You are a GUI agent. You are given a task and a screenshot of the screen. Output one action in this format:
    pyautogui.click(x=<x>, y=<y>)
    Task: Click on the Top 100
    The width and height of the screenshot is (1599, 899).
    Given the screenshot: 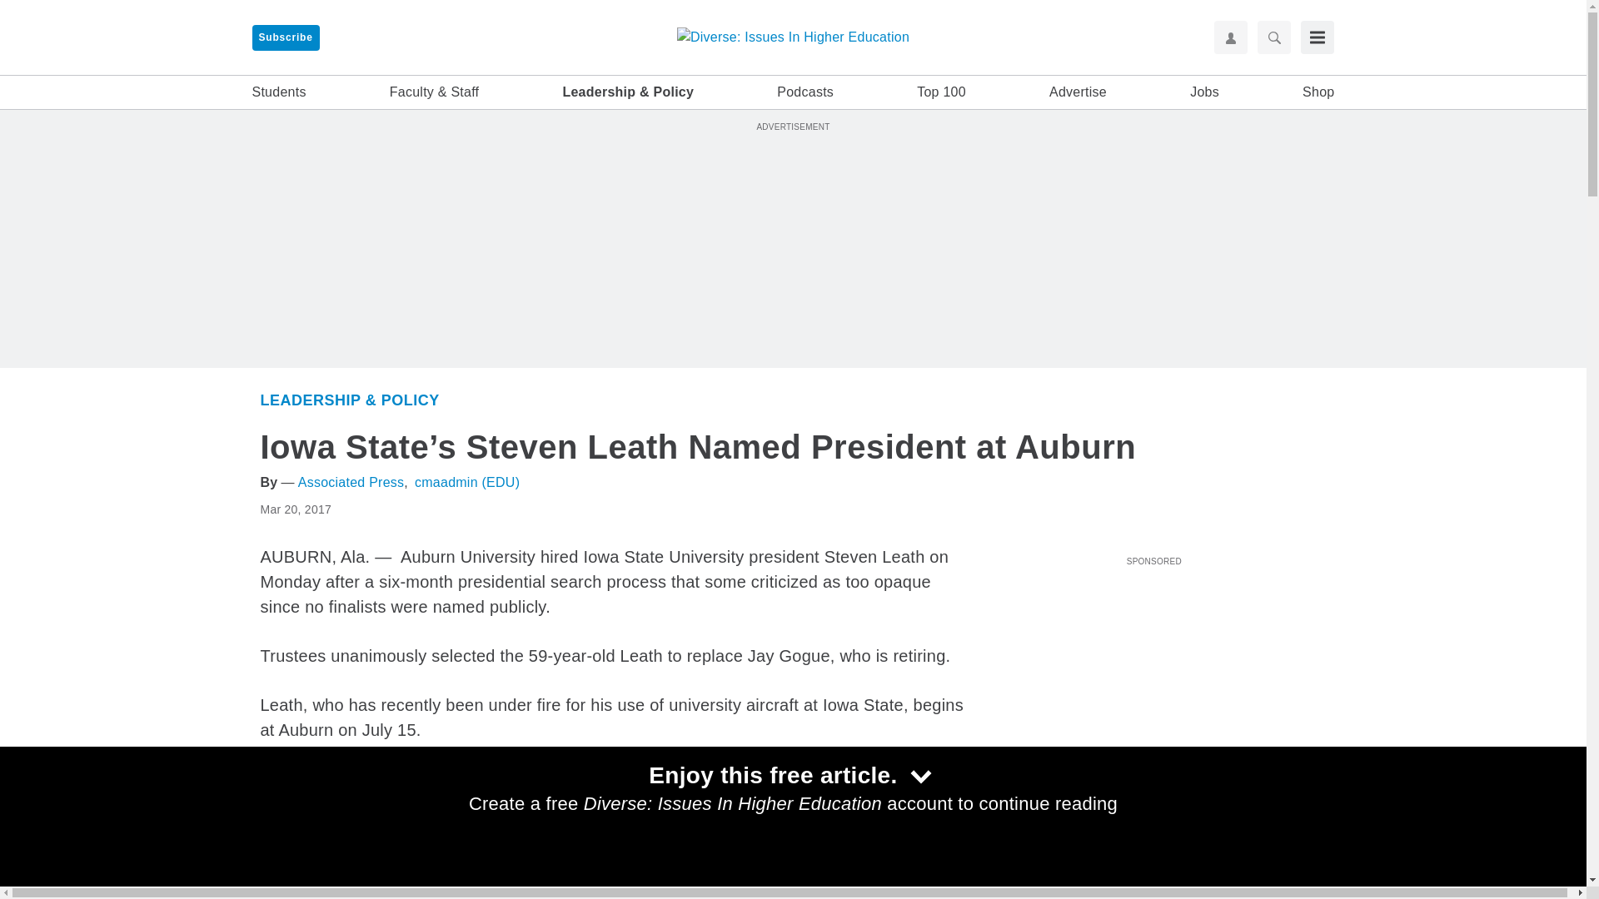 What is the action you would take?
    pyautogui.click(x=941, y=92)
    